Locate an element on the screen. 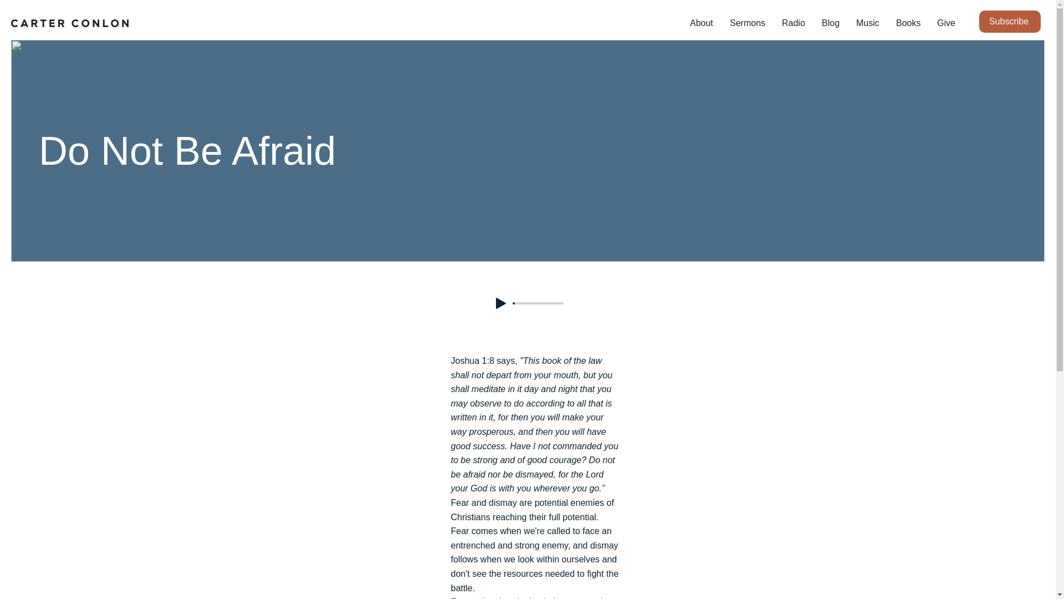 This screenshot has height=599, width=1064. Music is located at coordinates (868, 23).